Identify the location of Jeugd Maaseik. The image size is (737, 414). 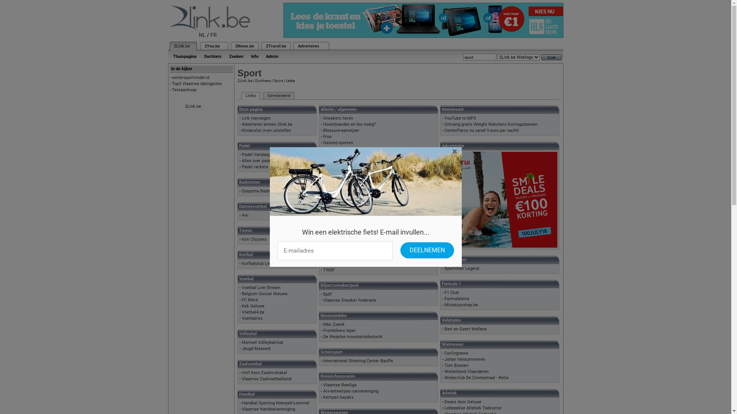
(256, 349).